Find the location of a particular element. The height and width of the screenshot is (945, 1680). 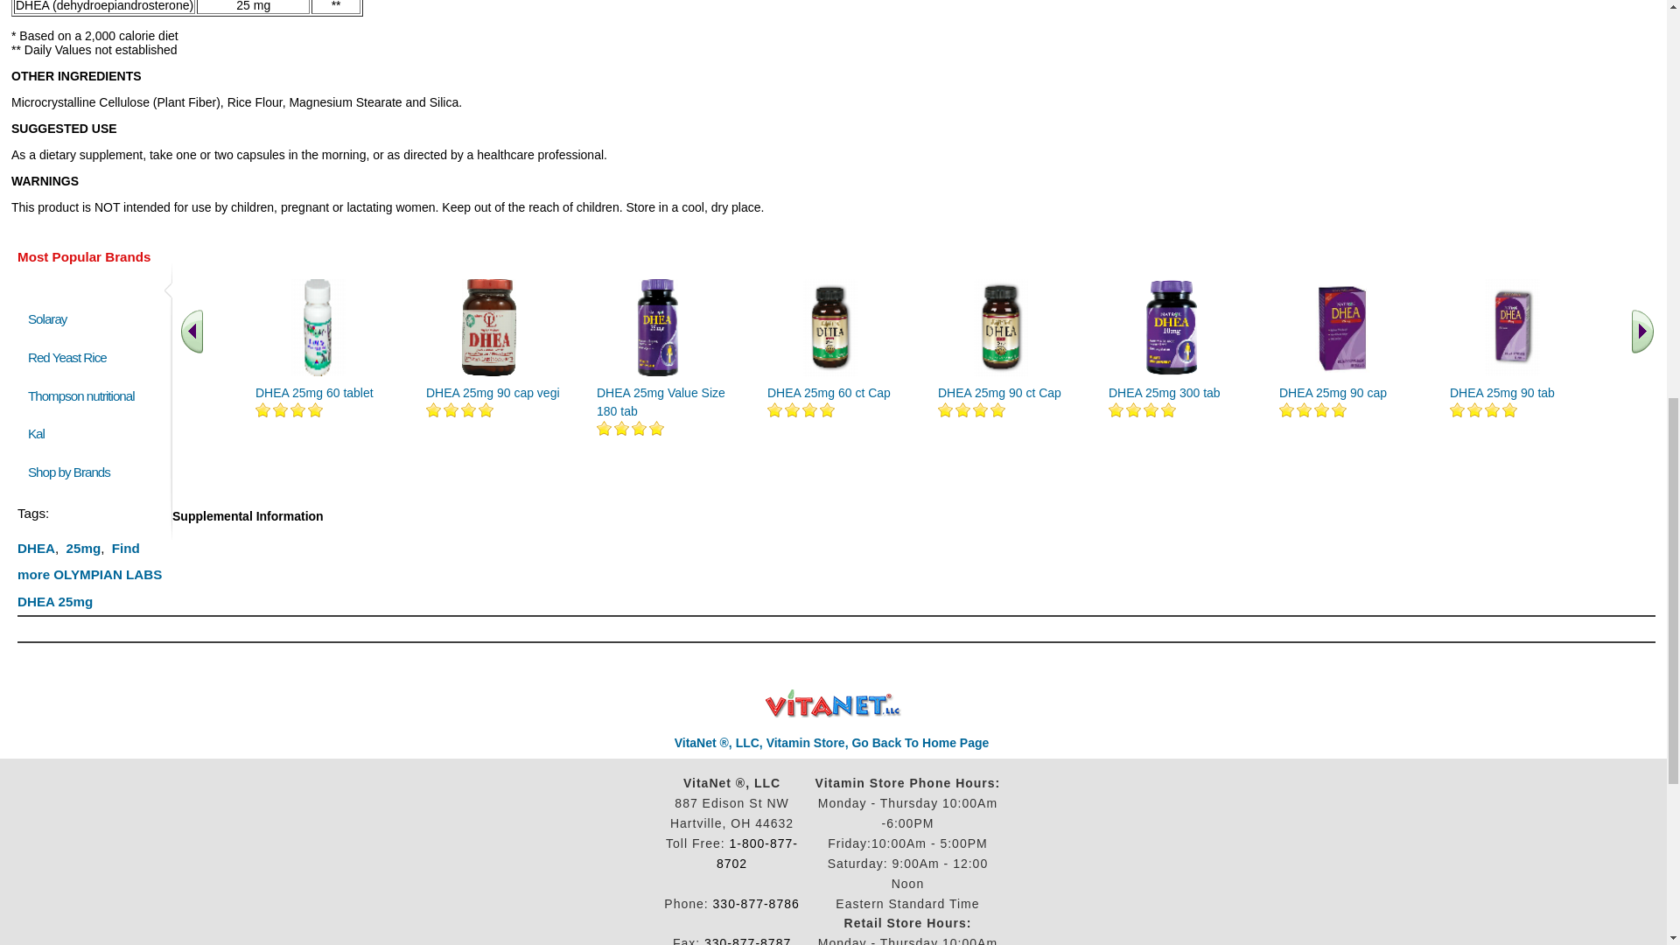

Solaray is located at coordinates (47, 318).